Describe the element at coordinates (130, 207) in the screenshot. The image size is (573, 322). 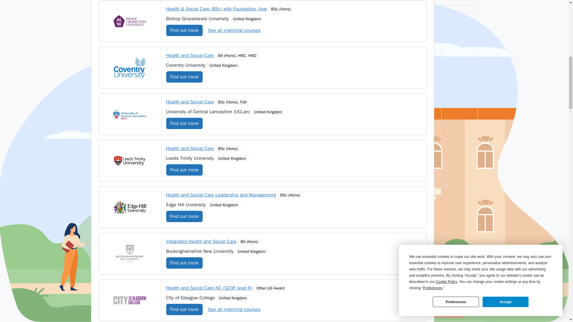
I see `Edge Hill University` at that location.